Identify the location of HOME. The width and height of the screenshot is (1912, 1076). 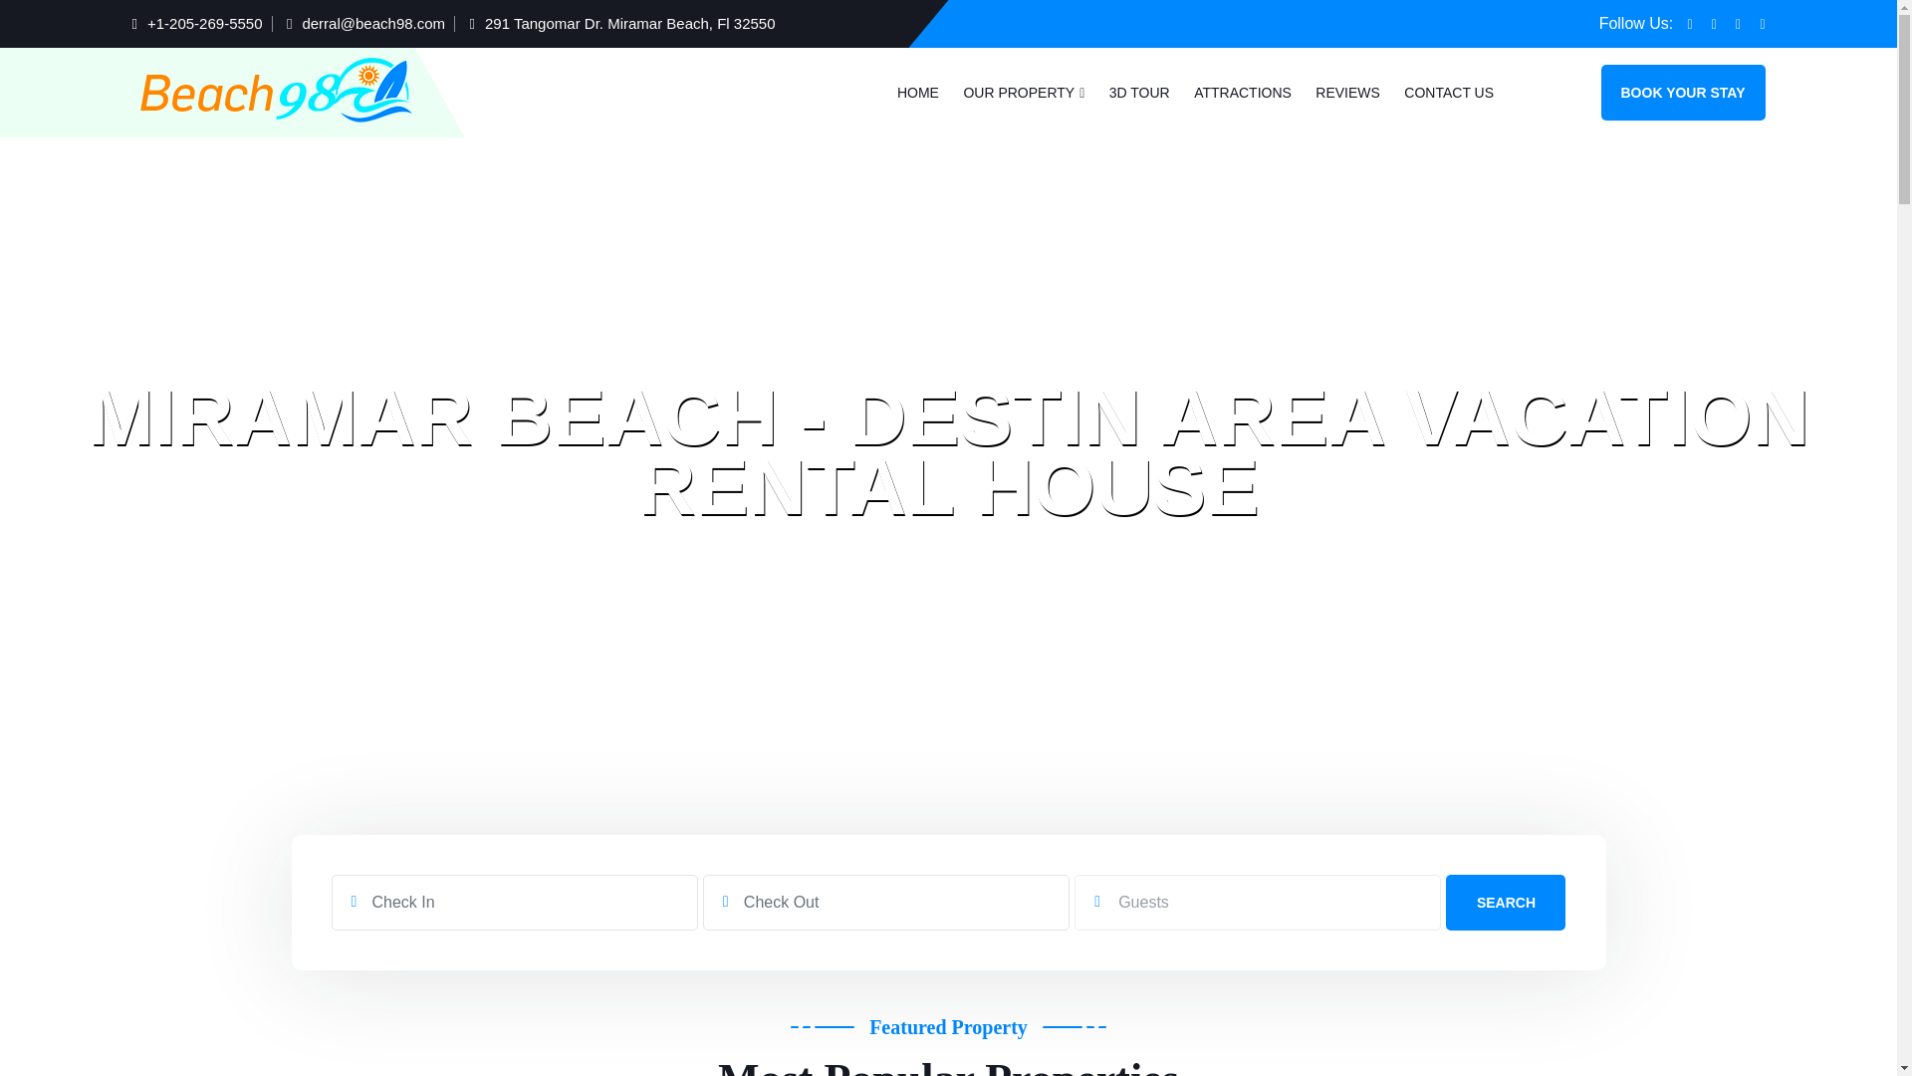
(917, 93).